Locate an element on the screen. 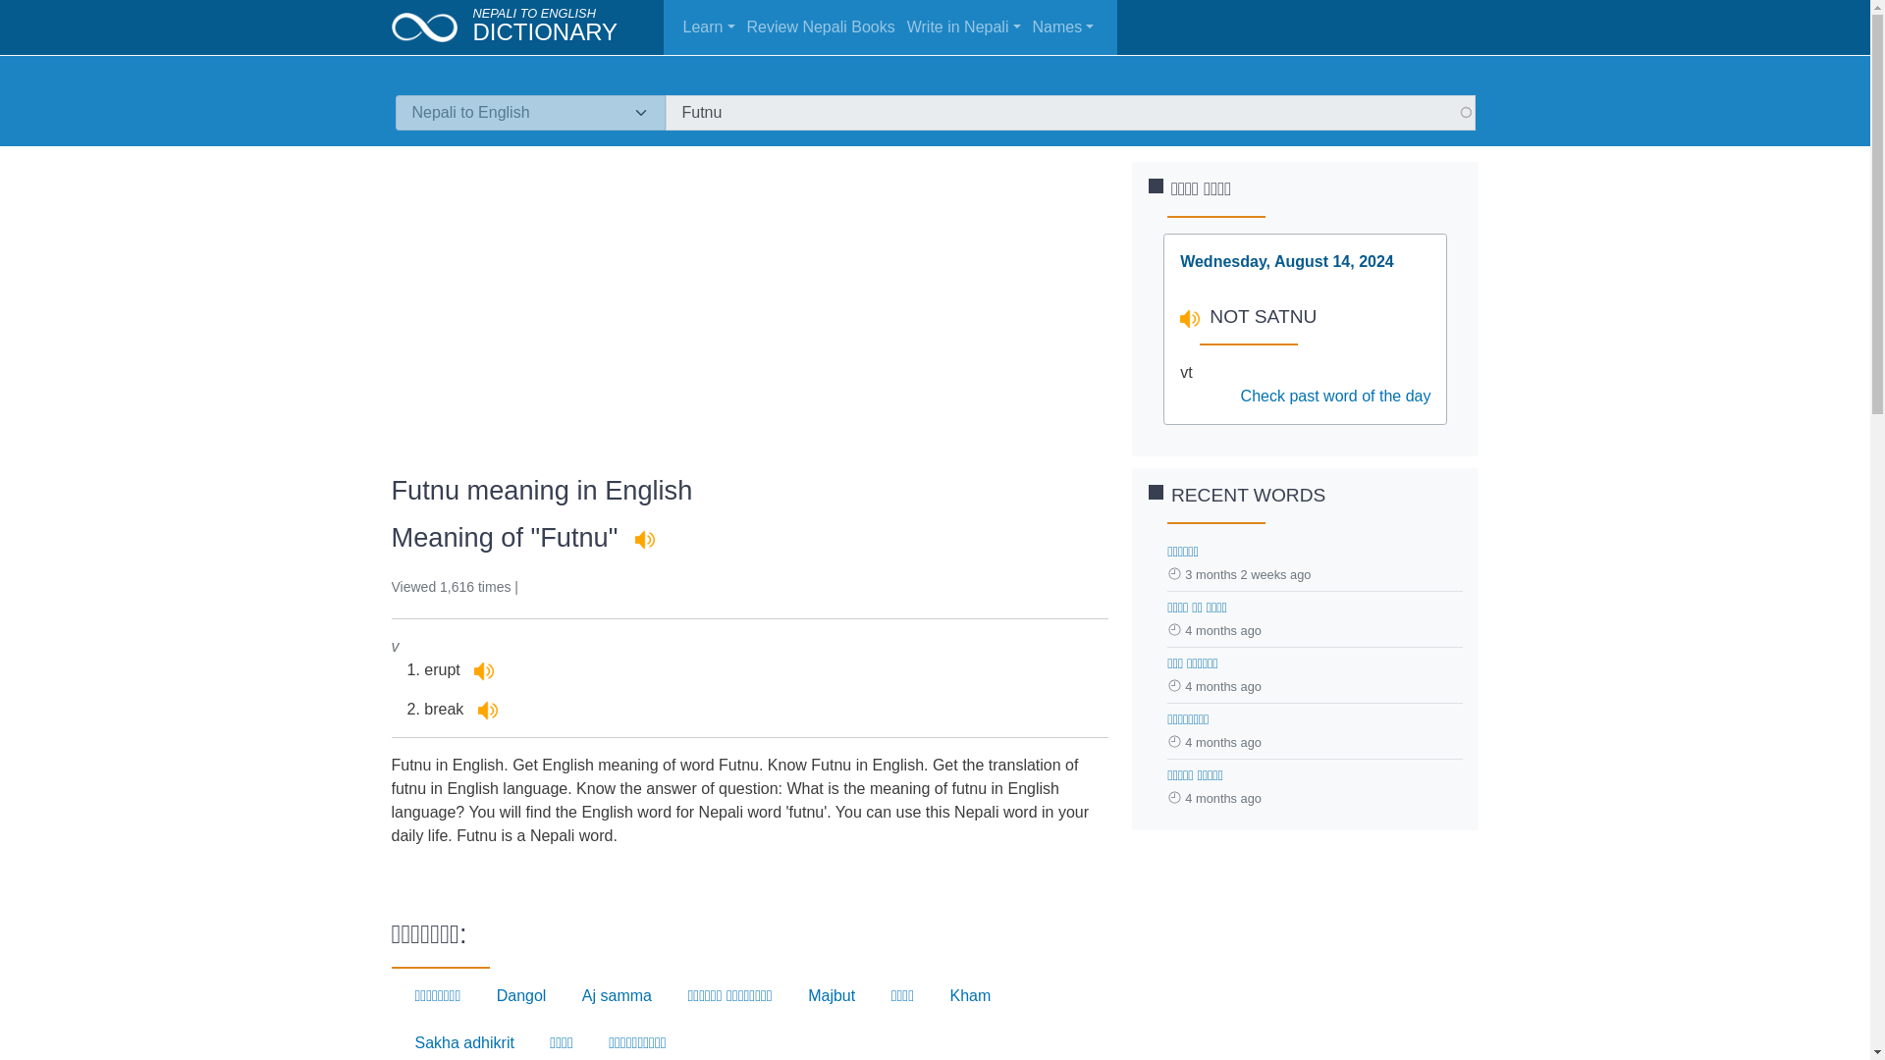  Sakha adhikrit is located at coordinates (463, 1042).